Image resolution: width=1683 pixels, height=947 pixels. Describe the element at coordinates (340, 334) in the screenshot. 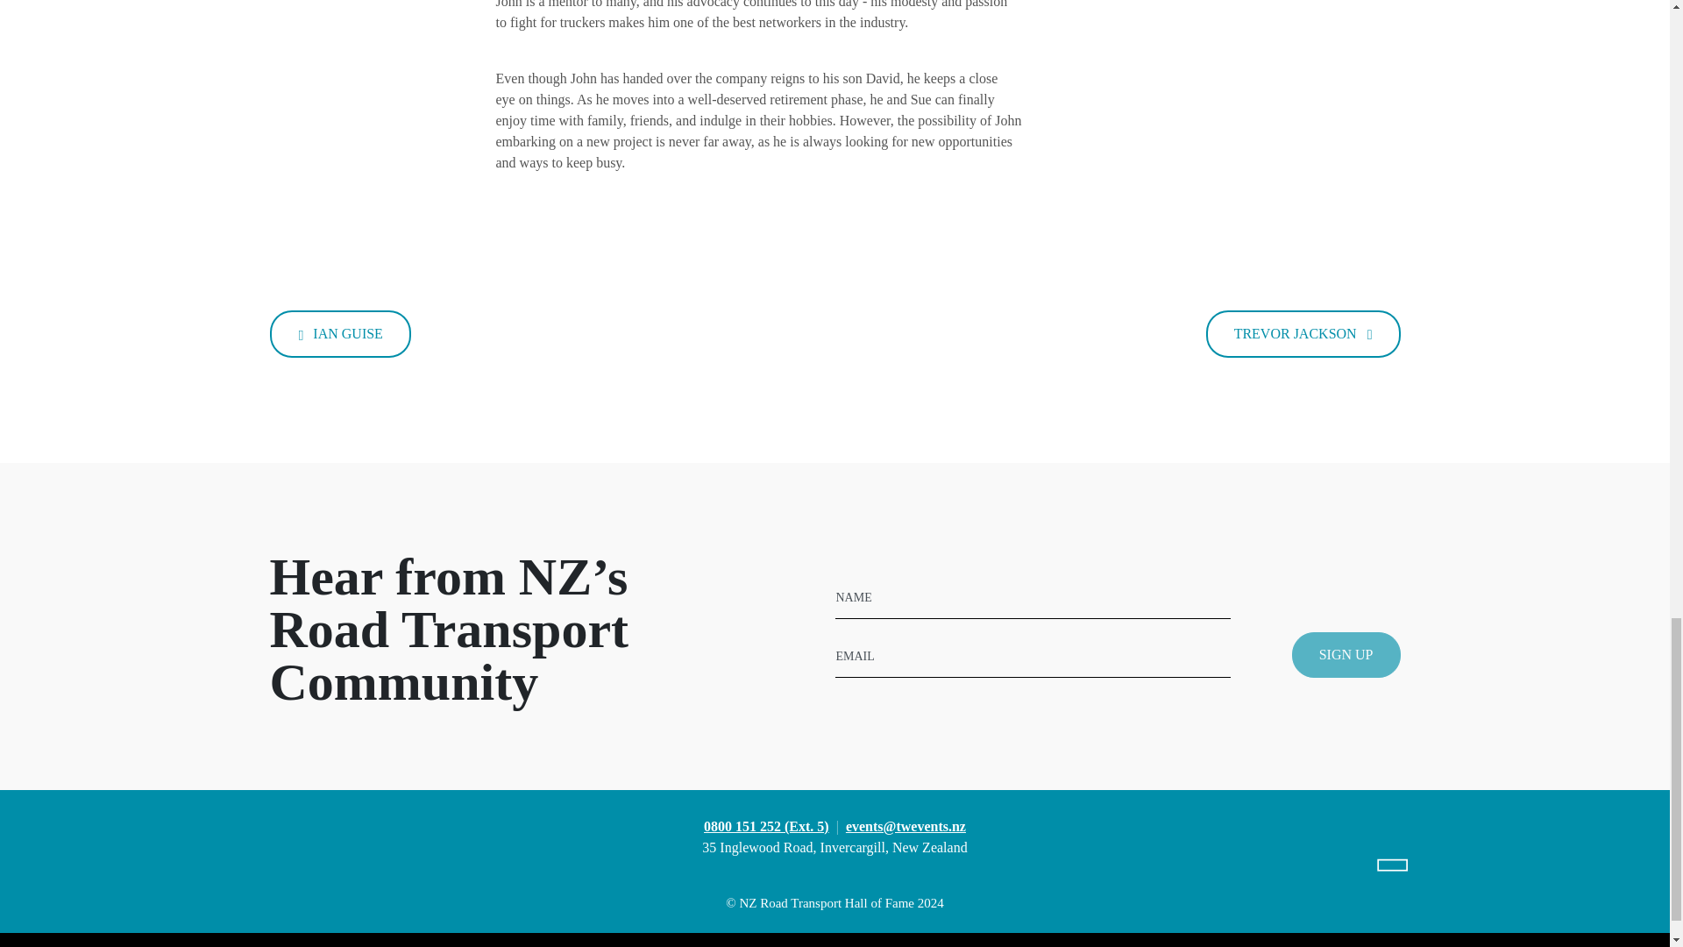

I see `IAN GUISE` at that location.